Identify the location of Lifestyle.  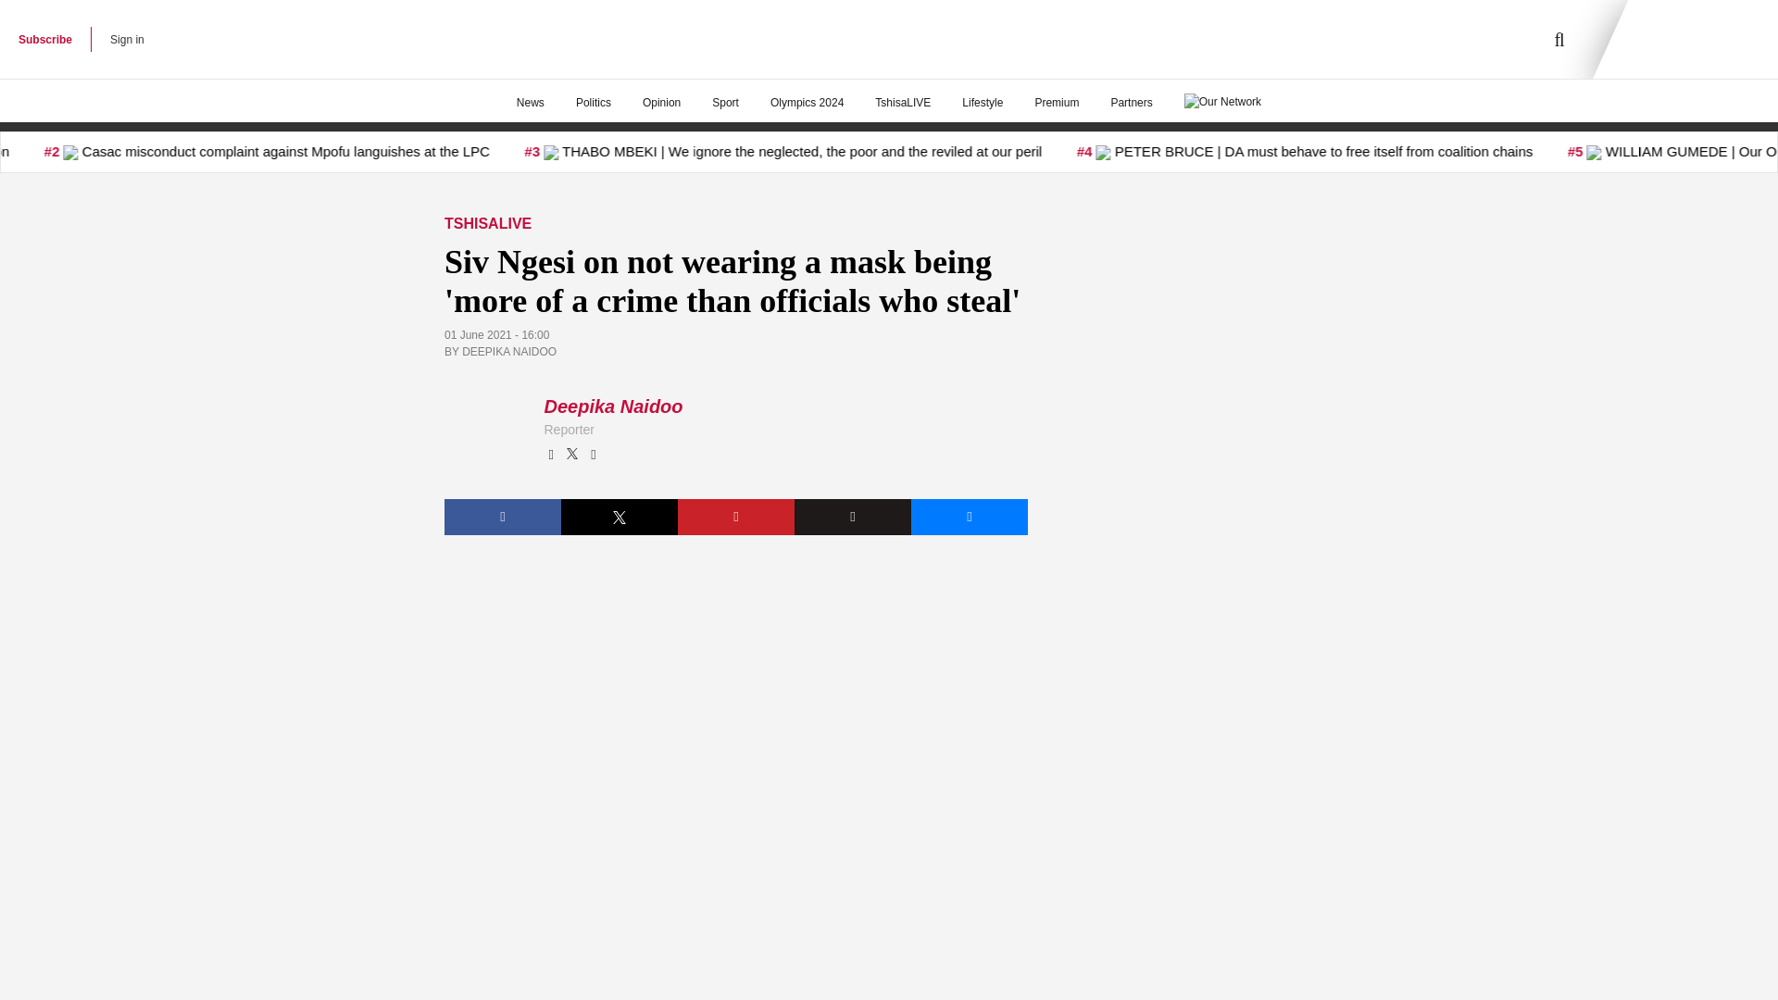
(982, 103).